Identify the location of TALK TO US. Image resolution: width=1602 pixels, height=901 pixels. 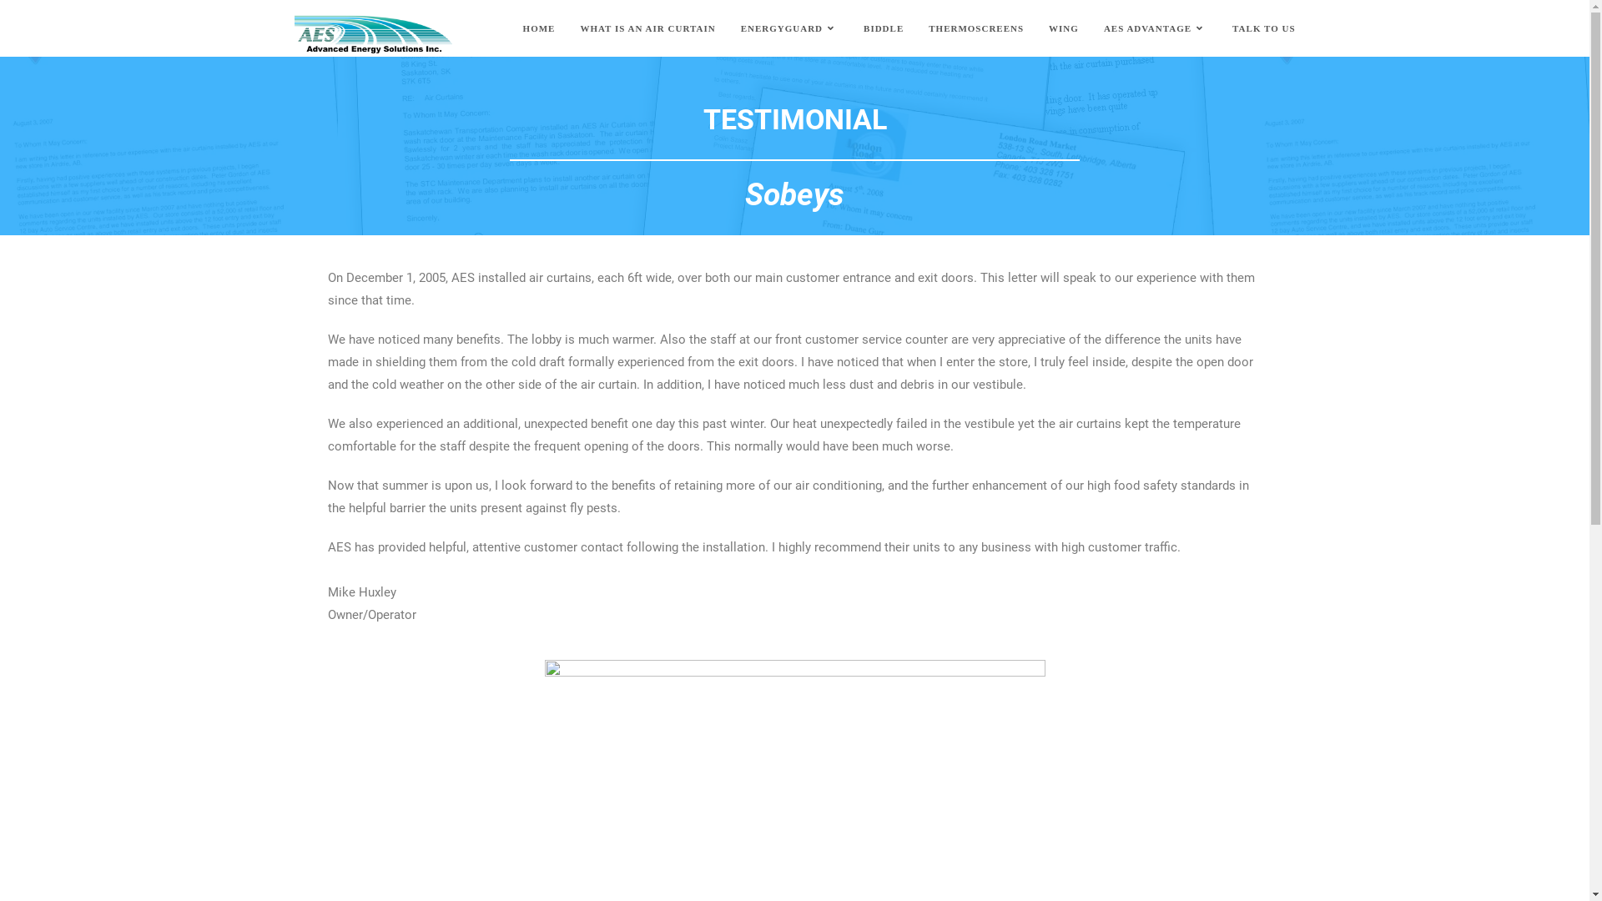
(1263, 28).